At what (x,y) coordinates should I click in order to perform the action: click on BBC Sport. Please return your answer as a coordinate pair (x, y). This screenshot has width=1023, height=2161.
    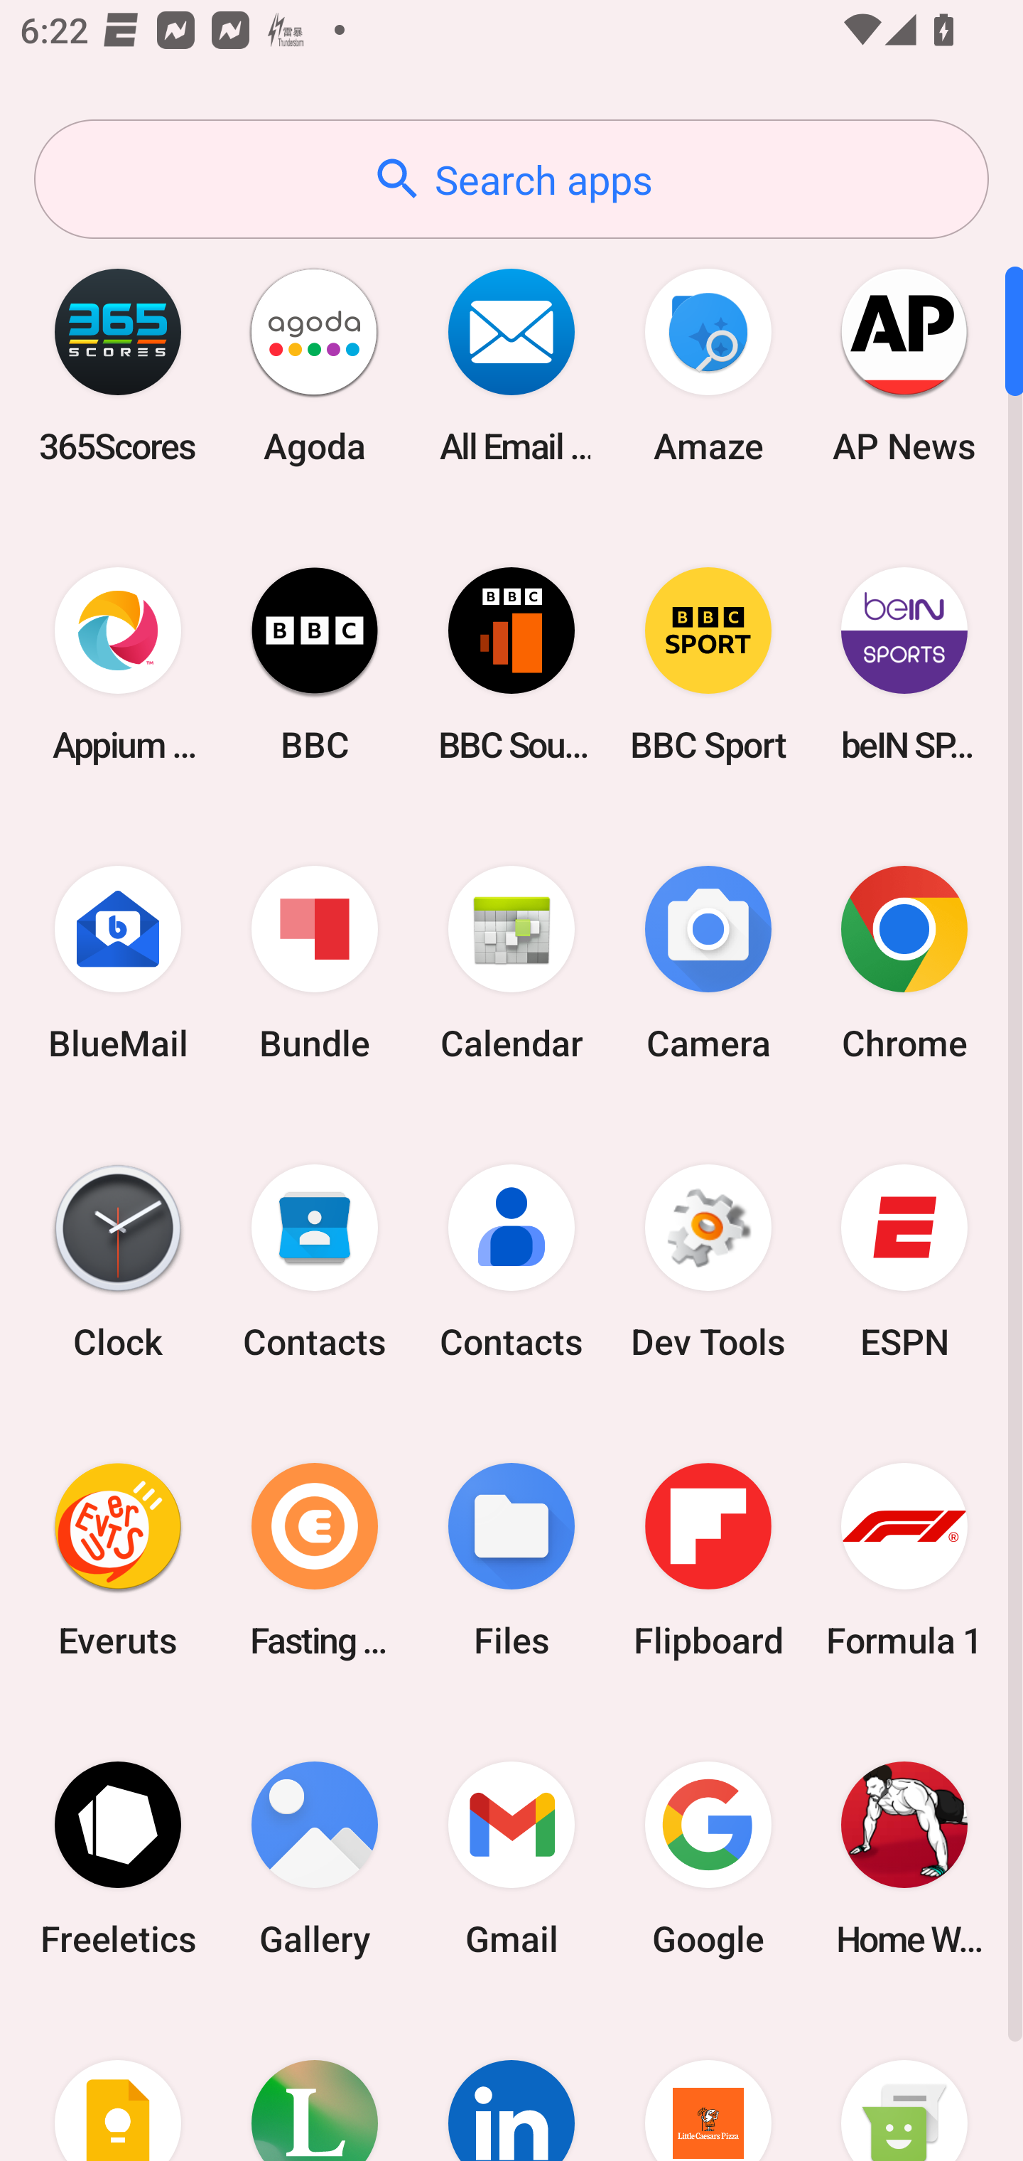
    Looking at the image, I should click on (708, 664).